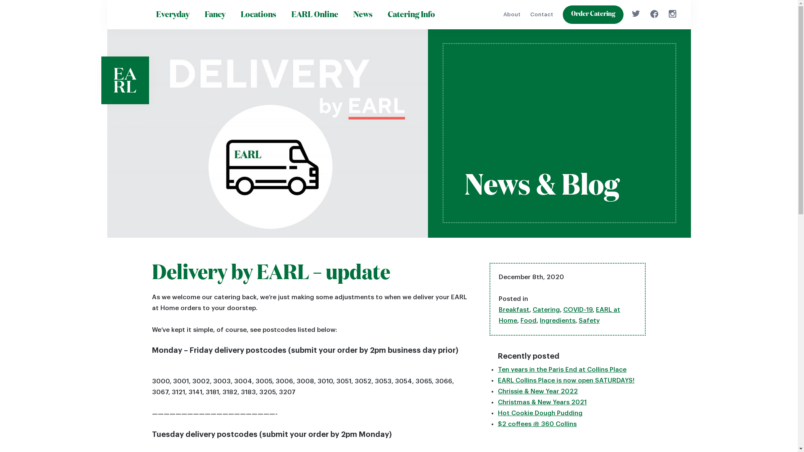 Image resolution: width=804 pixels, height=452 pixels. I want to click on Contact, so click(542, 14).